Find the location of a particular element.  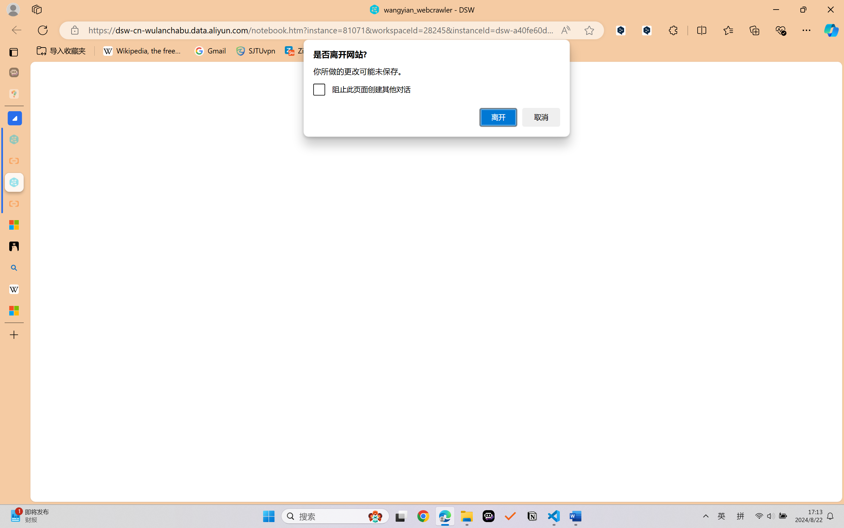

Dogri is located at coordinates (772, 489).